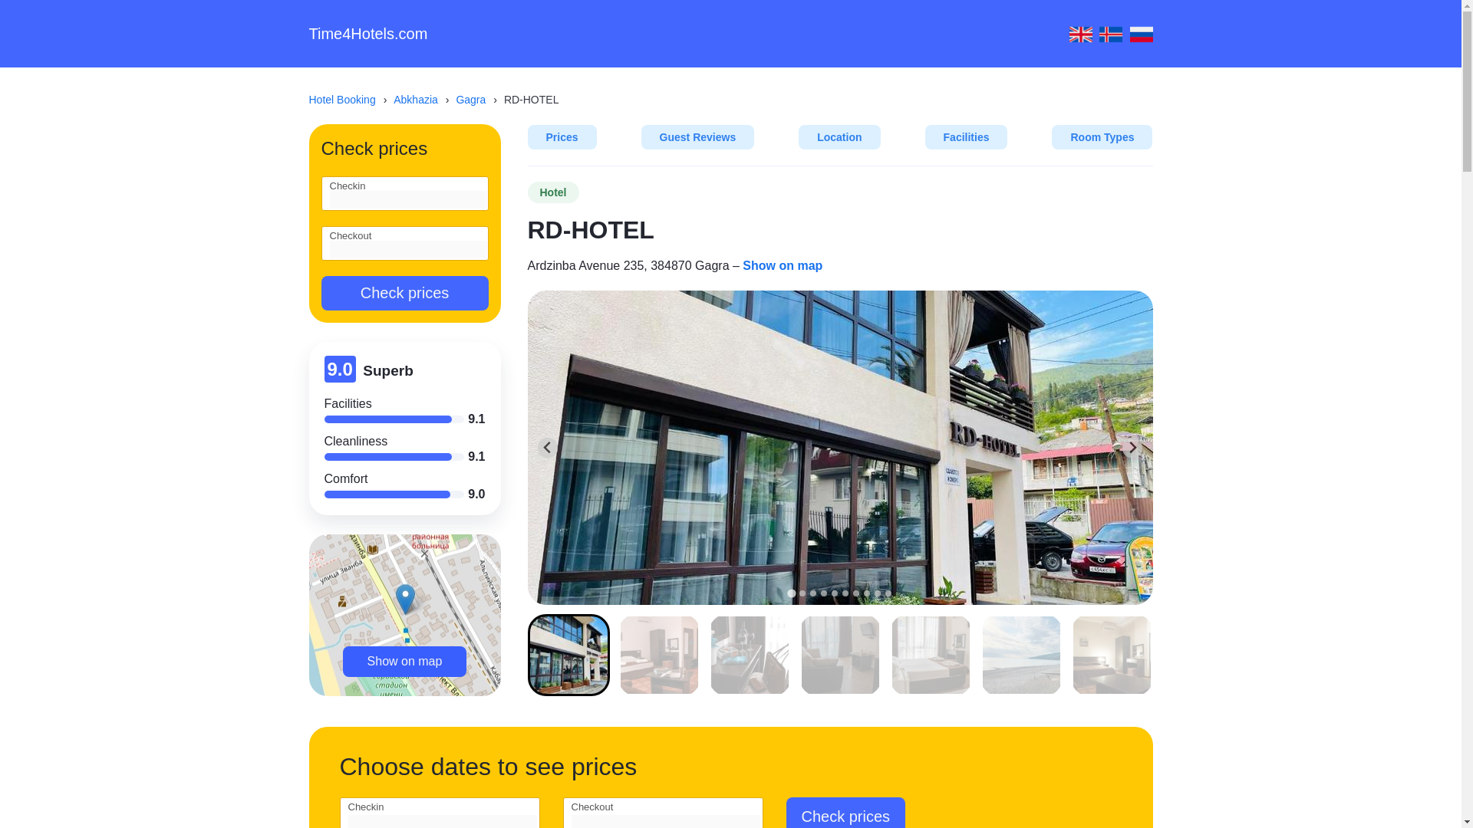  I want to click on Guest Reviews, so click(697, 137).